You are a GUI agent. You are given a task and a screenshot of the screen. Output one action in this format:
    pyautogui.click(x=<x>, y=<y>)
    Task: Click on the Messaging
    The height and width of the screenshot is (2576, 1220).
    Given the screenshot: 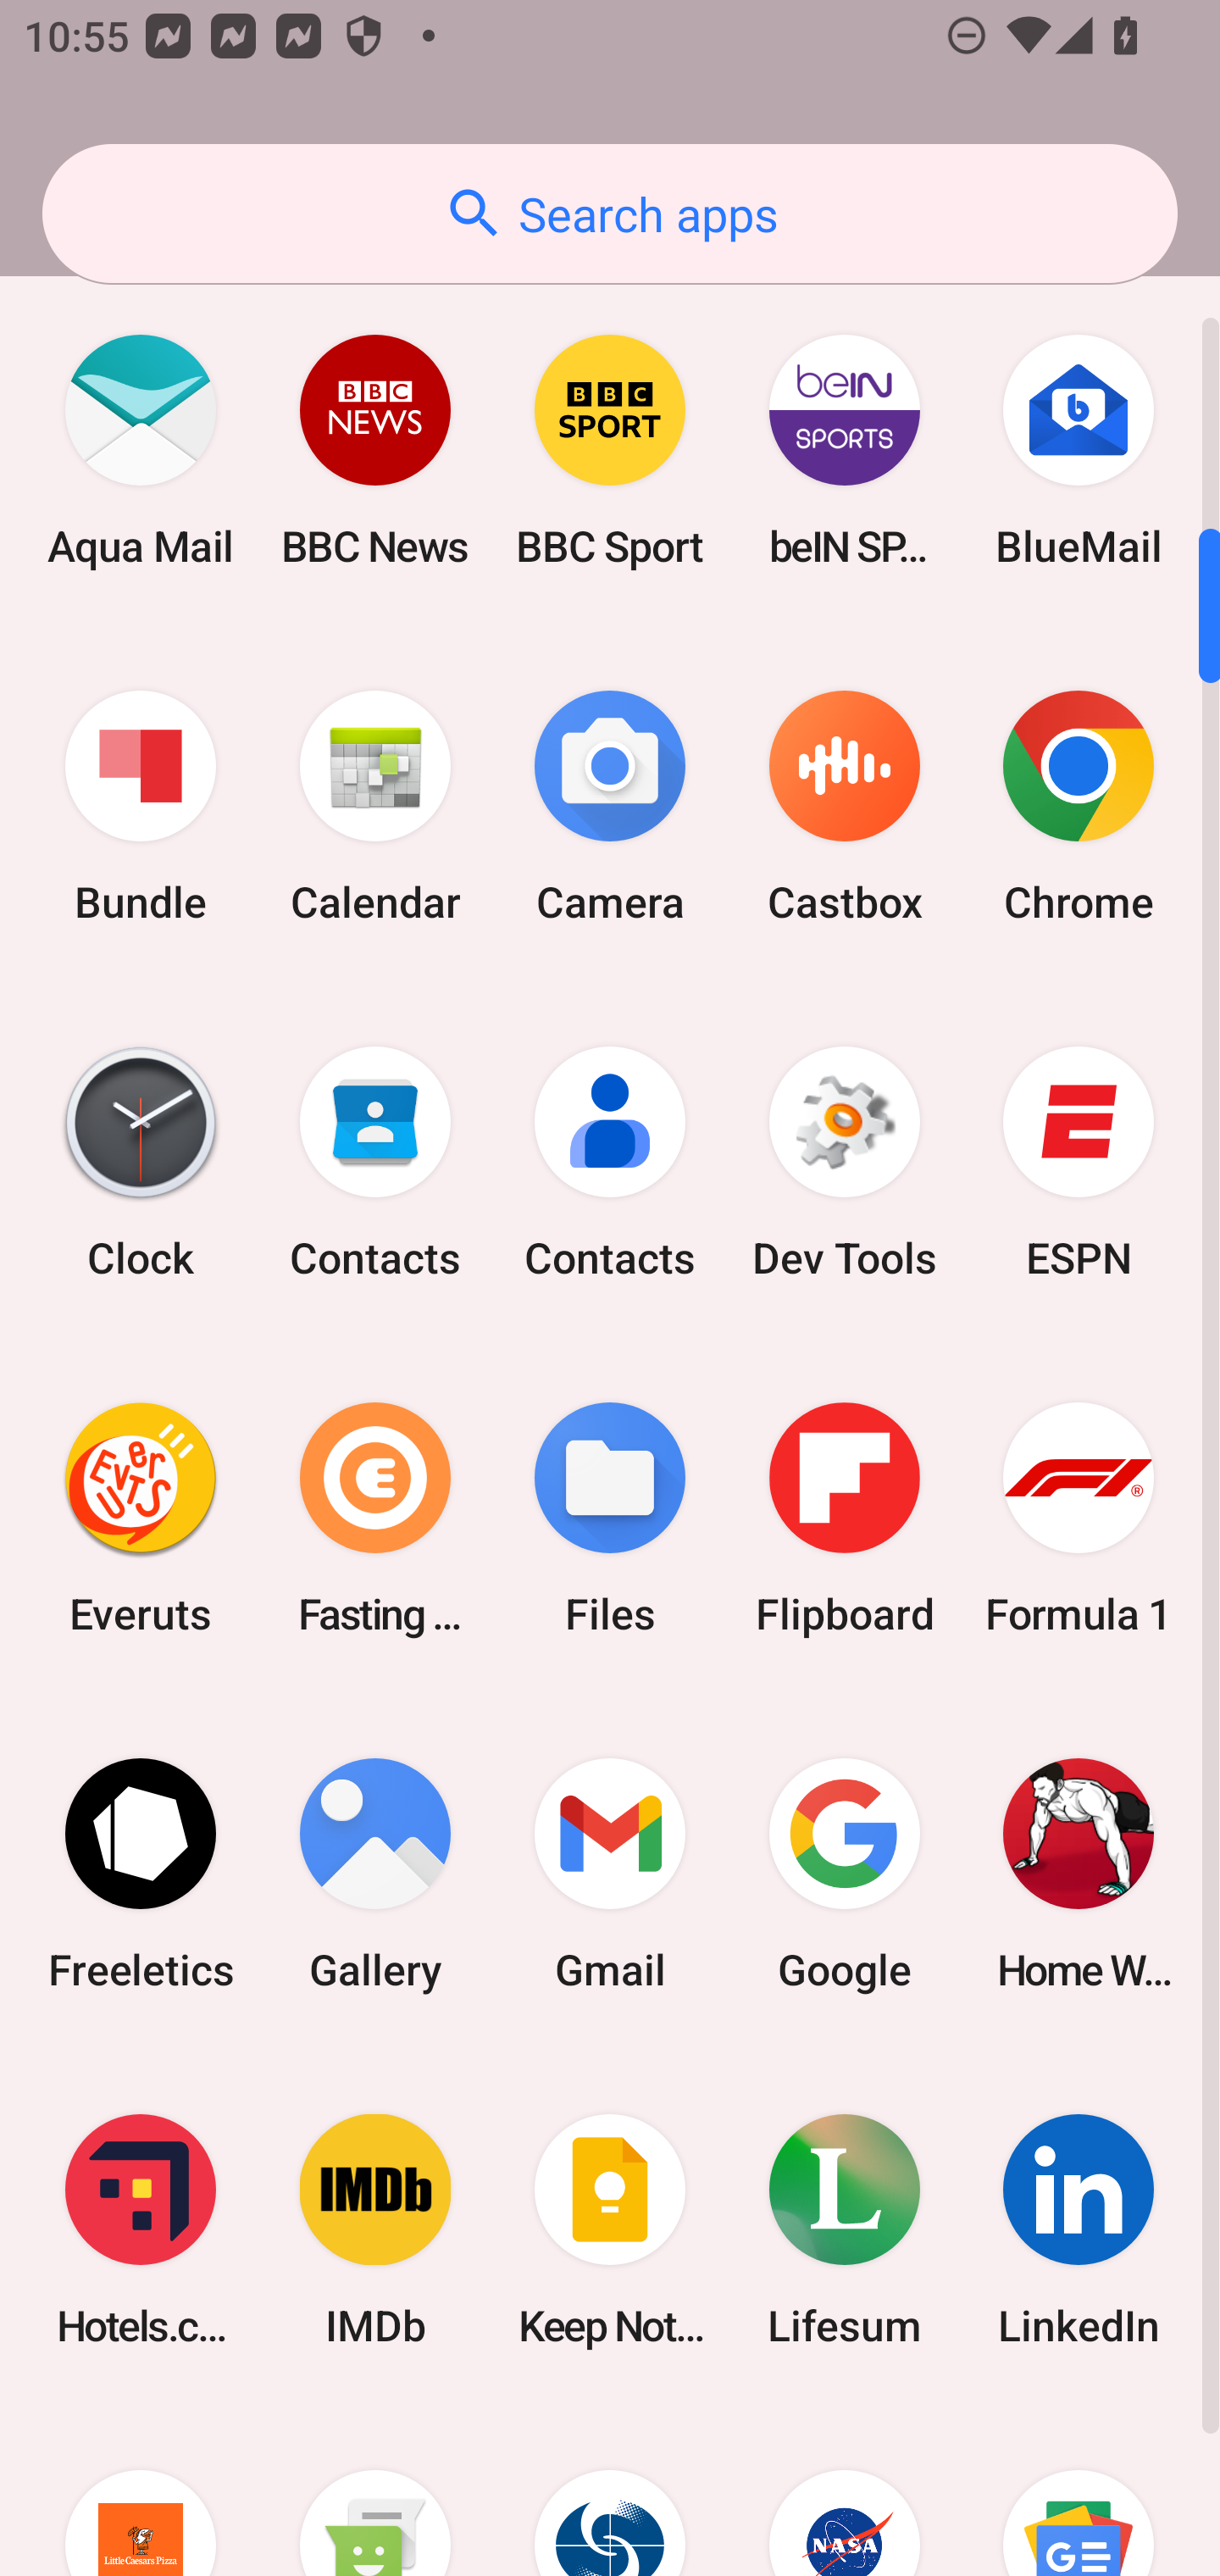 What is the action you would take?
    pyautogui.click(x=375, y=2492)
    